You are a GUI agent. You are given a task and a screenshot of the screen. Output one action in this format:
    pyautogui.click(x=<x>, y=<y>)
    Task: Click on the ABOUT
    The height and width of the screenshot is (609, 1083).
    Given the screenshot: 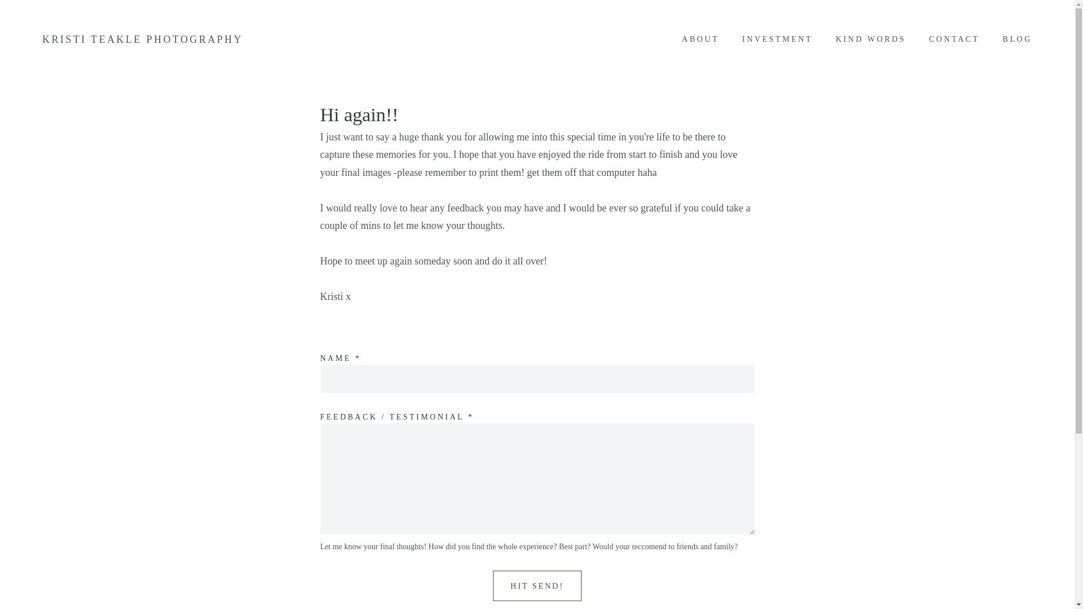 What is the action you would take?
    pyautogui.click(x=701, y=39)
    